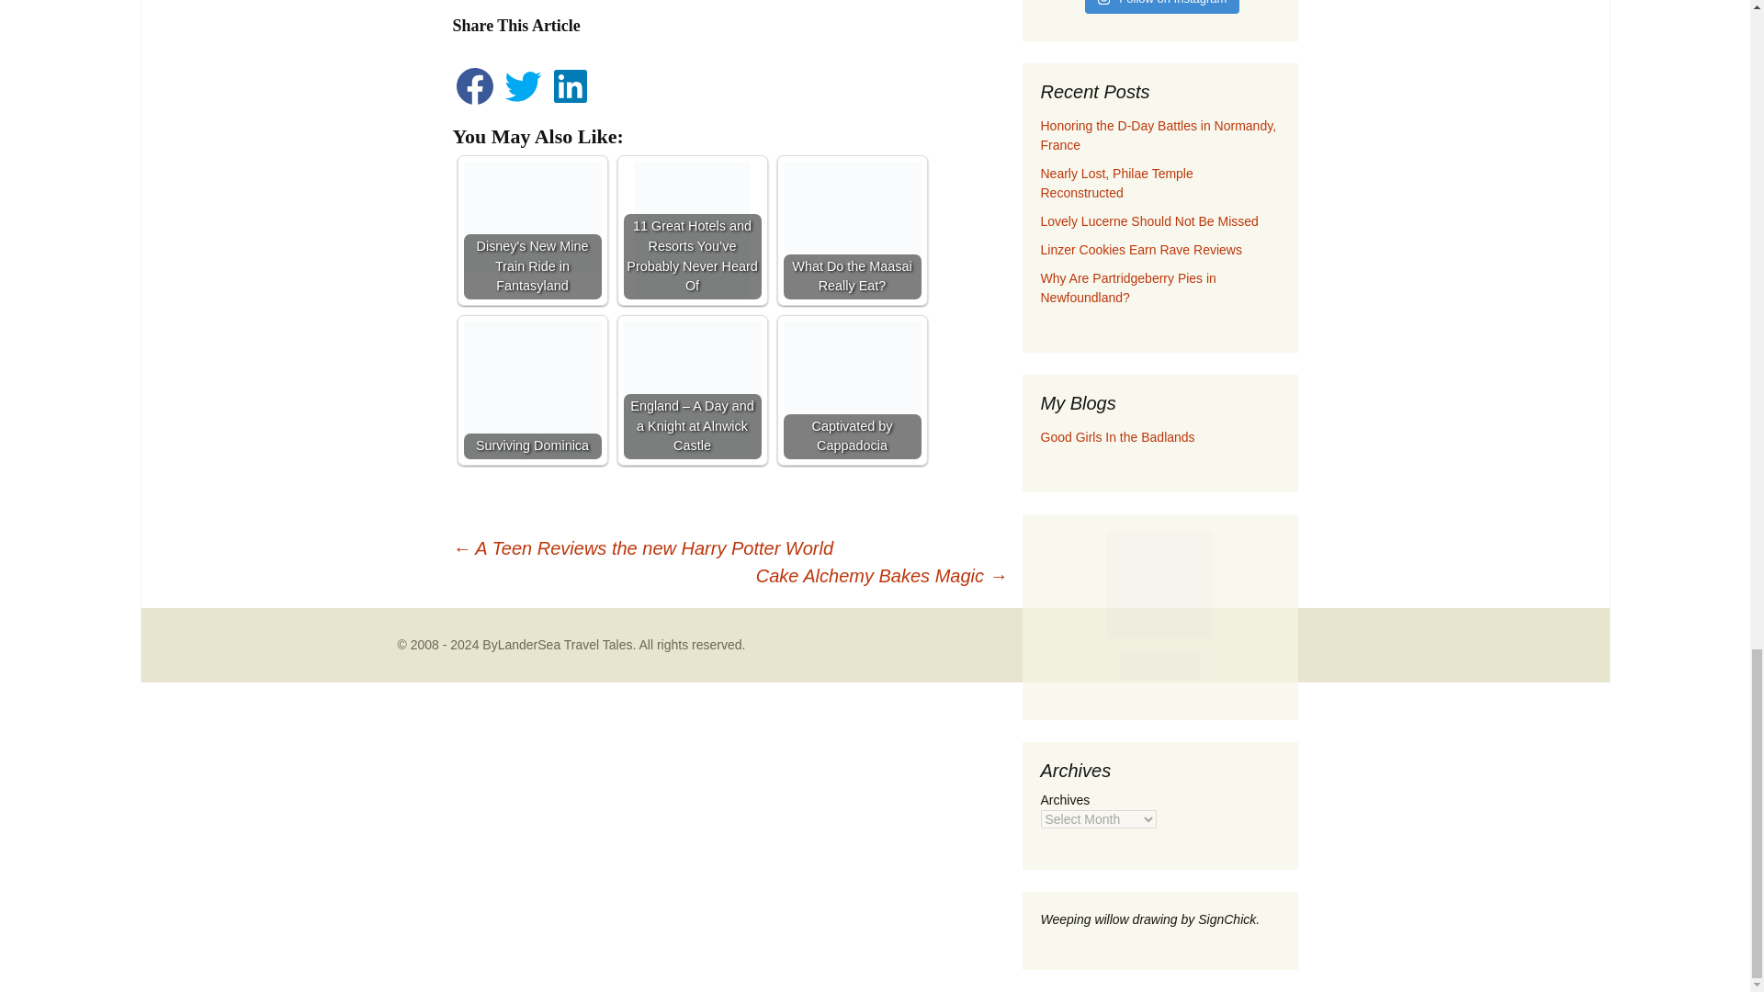  What do you see at coordinates (852, 367) in the screenshot?
I see `Captivated by Cappadocia` at bounding box center [852, 367].